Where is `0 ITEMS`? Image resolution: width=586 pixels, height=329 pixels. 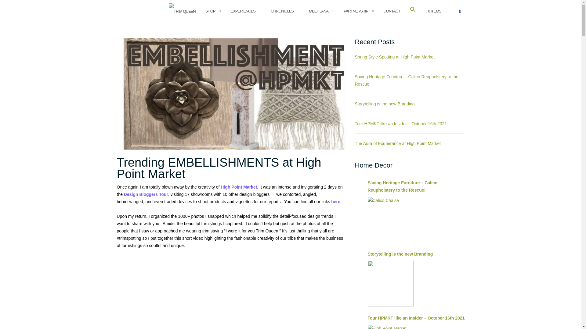 0 ITEMS is located at coordinates (433, 11).